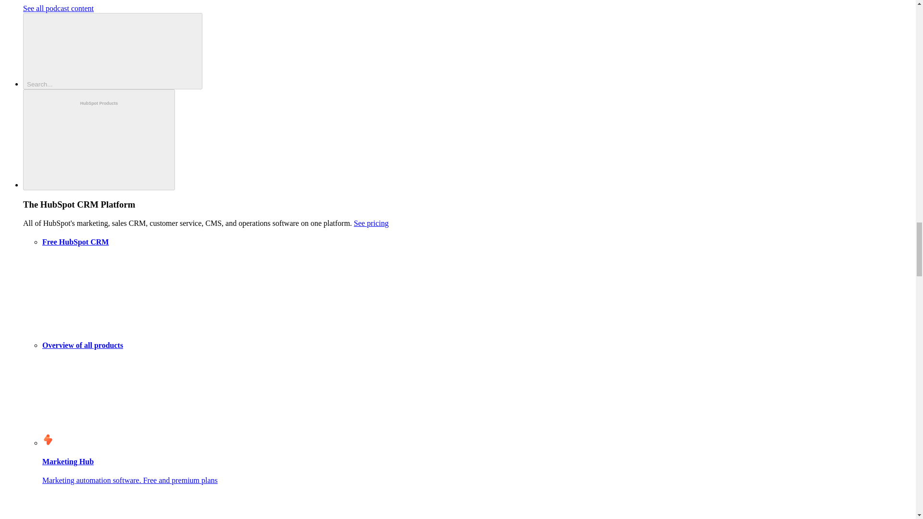 Image resolution: width=923 pixels, height=519 pixels. I want to click on HubSpot Products, so click(99, 140).